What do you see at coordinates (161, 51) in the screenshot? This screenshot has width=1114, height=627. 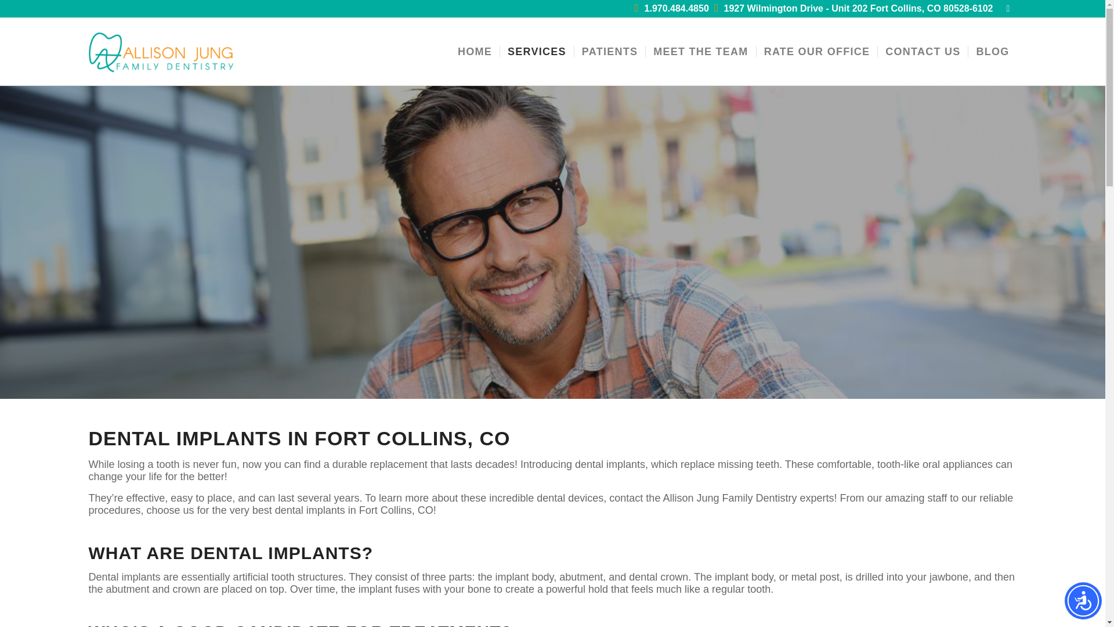 I see `allisonjung340x156` at bounding box center [161, 51].